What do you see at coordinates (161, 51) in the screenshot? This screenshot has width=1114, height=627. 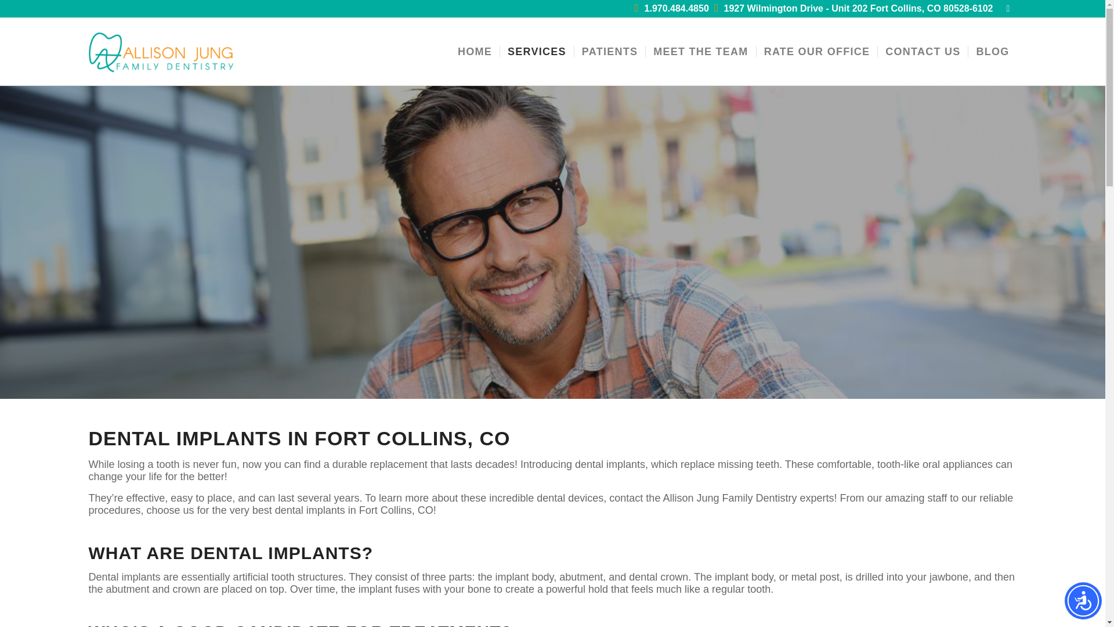 I see `allisonjung340x156` at bounding box center [161, 51].